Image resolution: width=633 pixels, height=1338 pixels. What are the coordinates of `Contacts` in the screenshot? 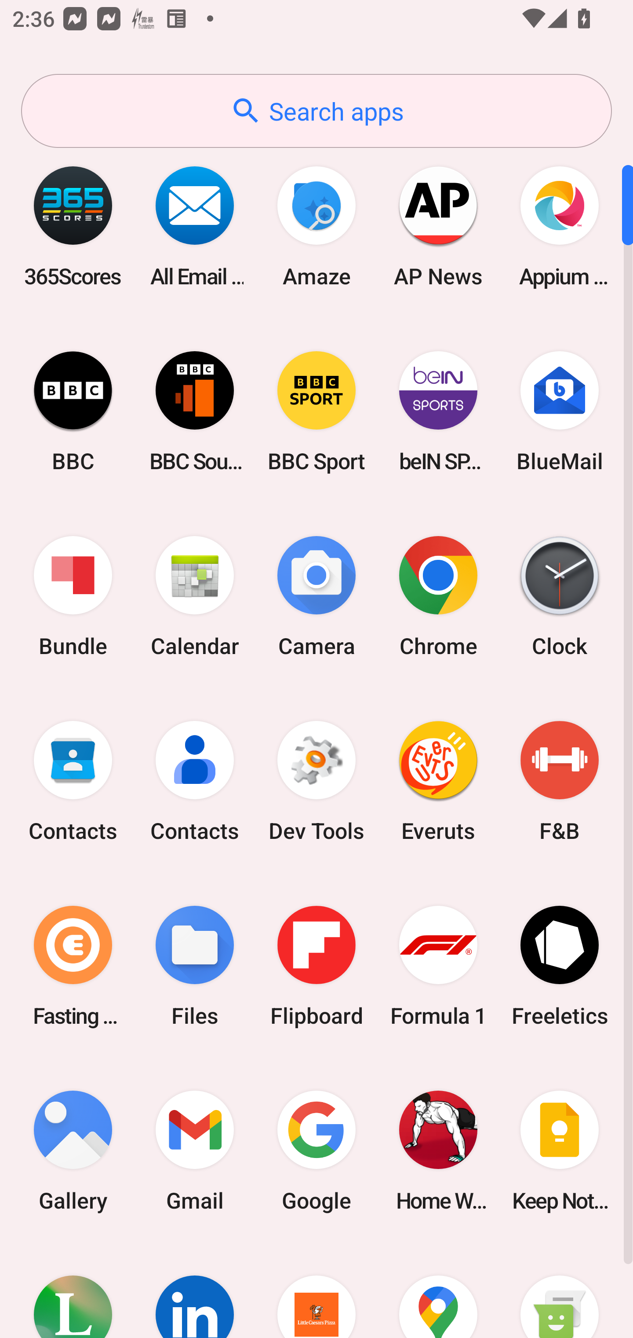 It's located at (195, 781).